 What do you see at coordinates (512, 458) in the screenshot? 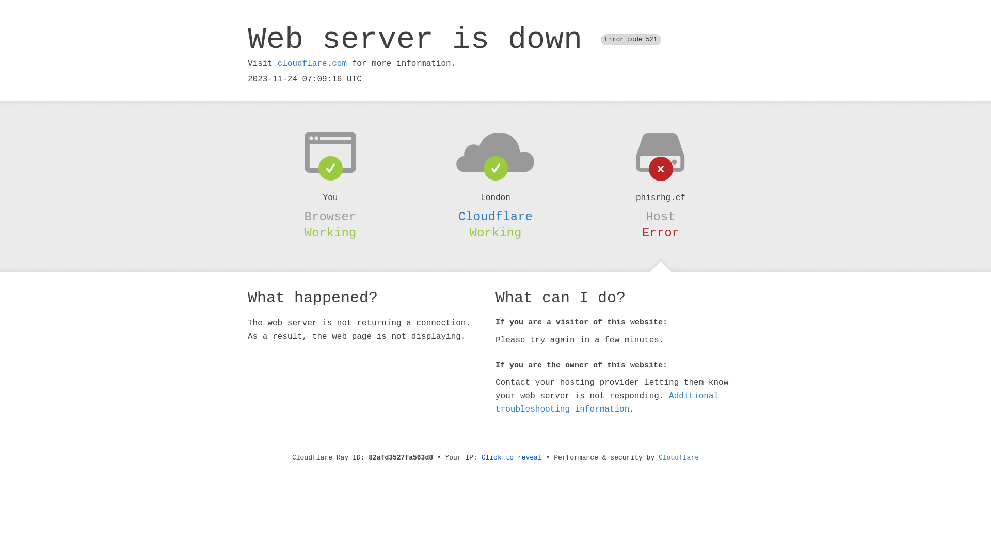
I see `Click to reveal` at bounding box center [512, 458].